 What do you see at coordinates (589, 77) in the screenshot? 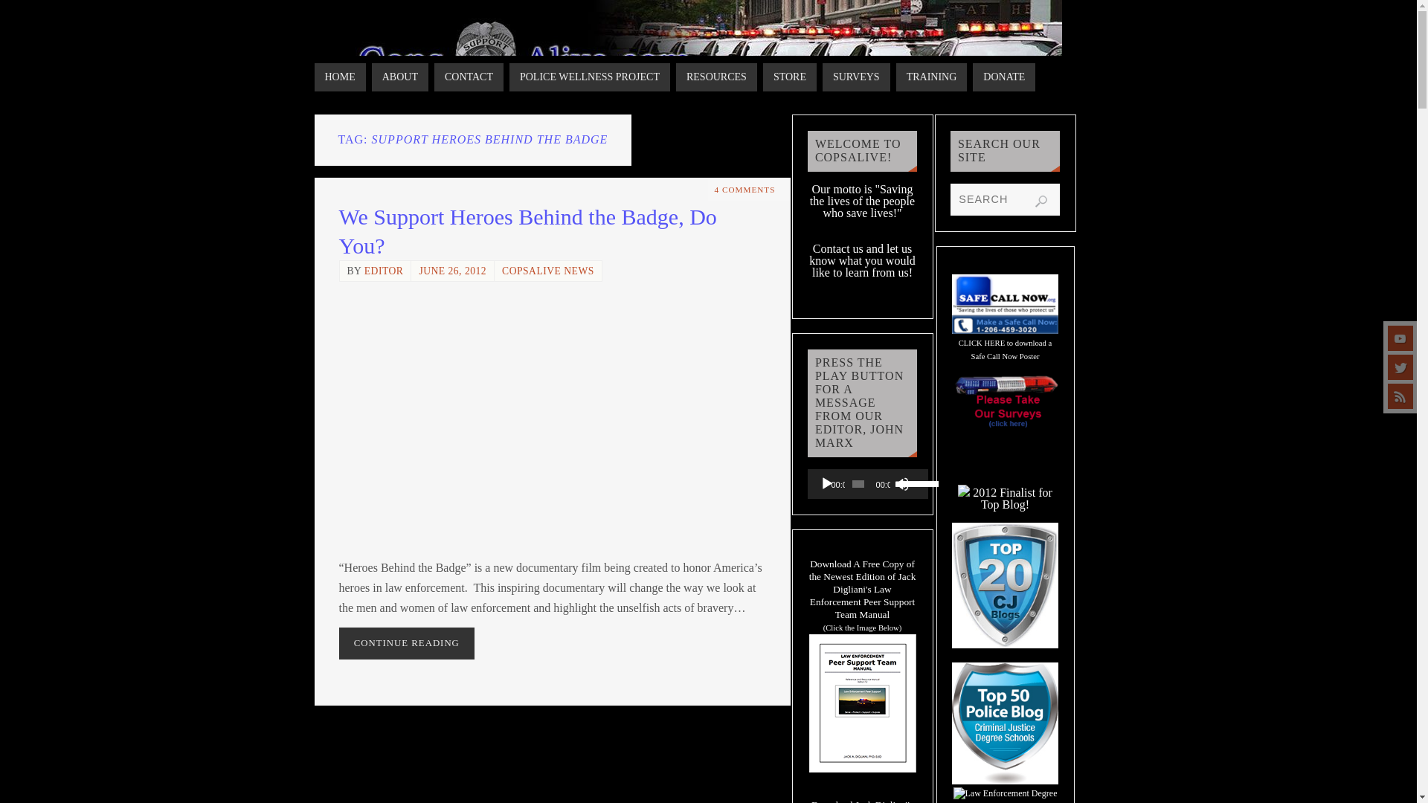
I see `POLICE WELLNESS PROJECT` at bounding box center [589, 77].